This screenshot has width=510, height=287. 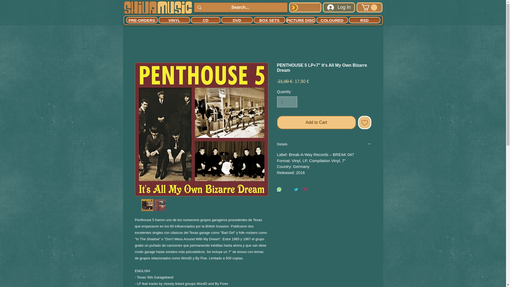 What do you see at coordinates (206, 20) in the screenshot?
I see `CD` at bounding box center [206, 20].